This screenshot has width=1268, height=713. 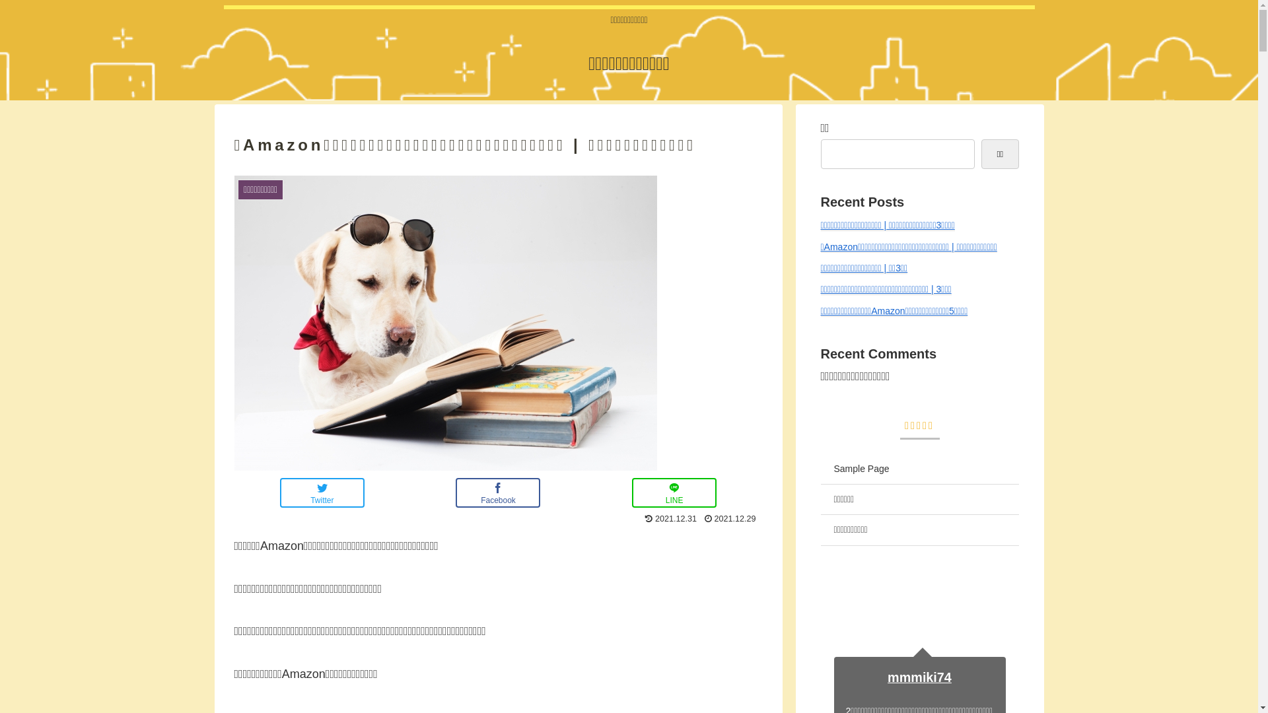 I want to click on LINE, so click(x=674, y=492).